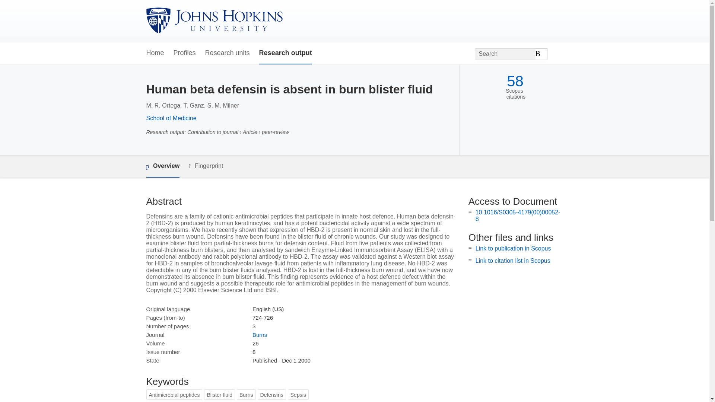 The image size is (715, 402). I want to click on Overview, so click(162, 166).